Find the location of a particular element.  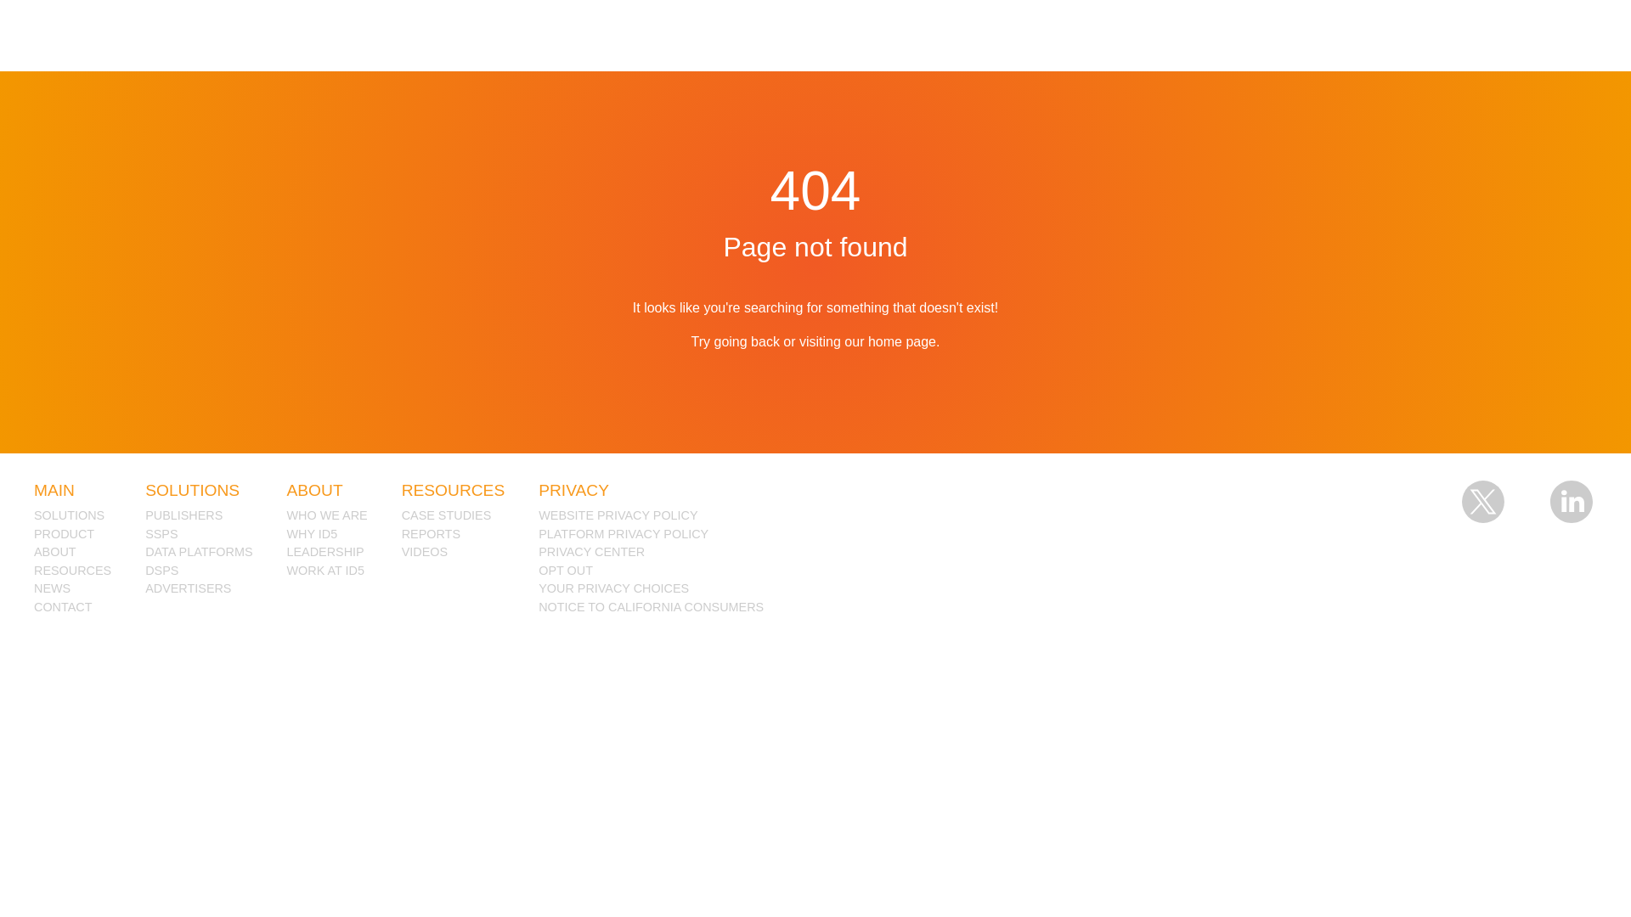

YOUR PRIVACY CHOICES is located at coordinates (651, 589).